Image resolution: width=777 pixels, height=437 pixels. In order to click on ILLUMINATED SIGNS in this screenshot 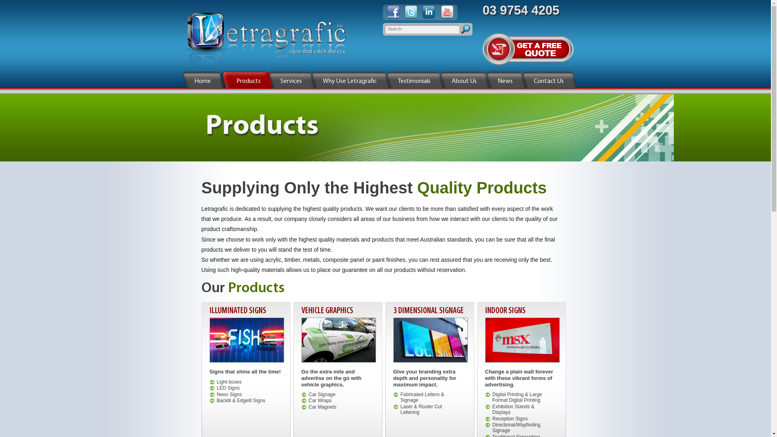, I will do `click(238, 311)`.